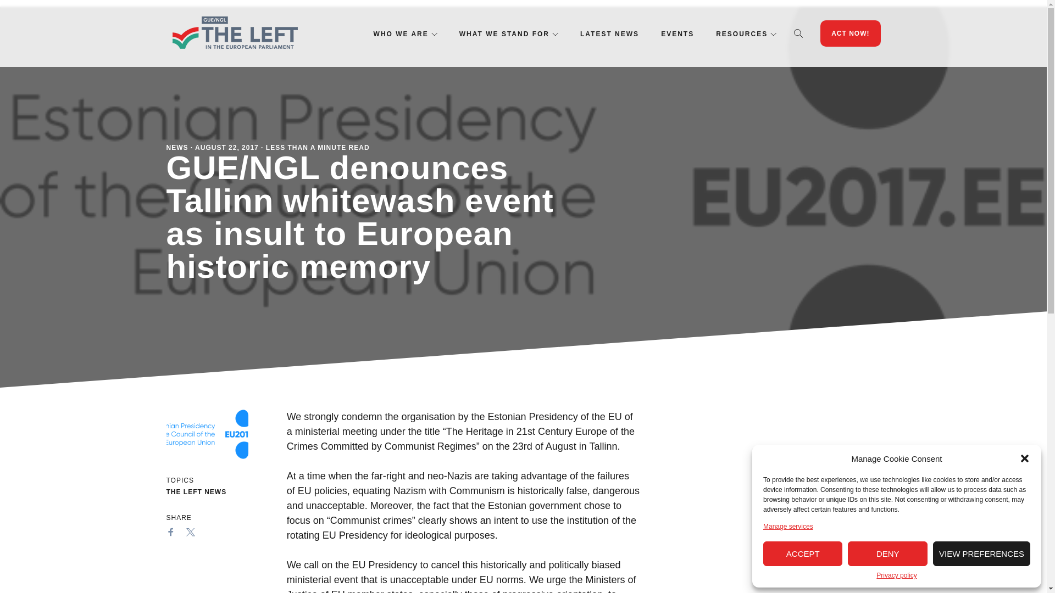 The height and width of the screenshot is (593, 1055). What do you see at coordinates (610, 34) in the screenshot?
I see `LATEST NEWS` at bounding box center [610, 34].